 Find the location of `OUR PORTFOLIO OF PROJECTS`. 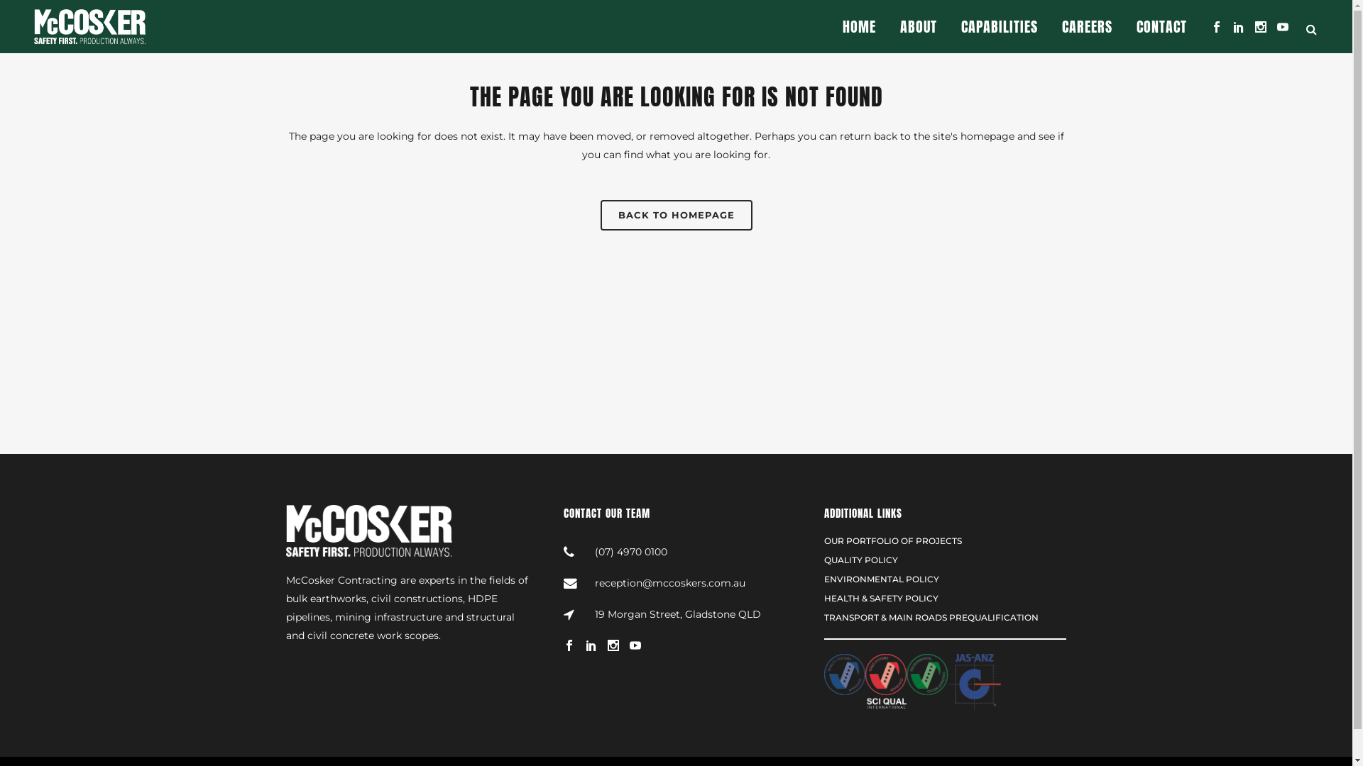

OUR PORTFOLIO OF PROJECTS is located at coordinates (946, 541).